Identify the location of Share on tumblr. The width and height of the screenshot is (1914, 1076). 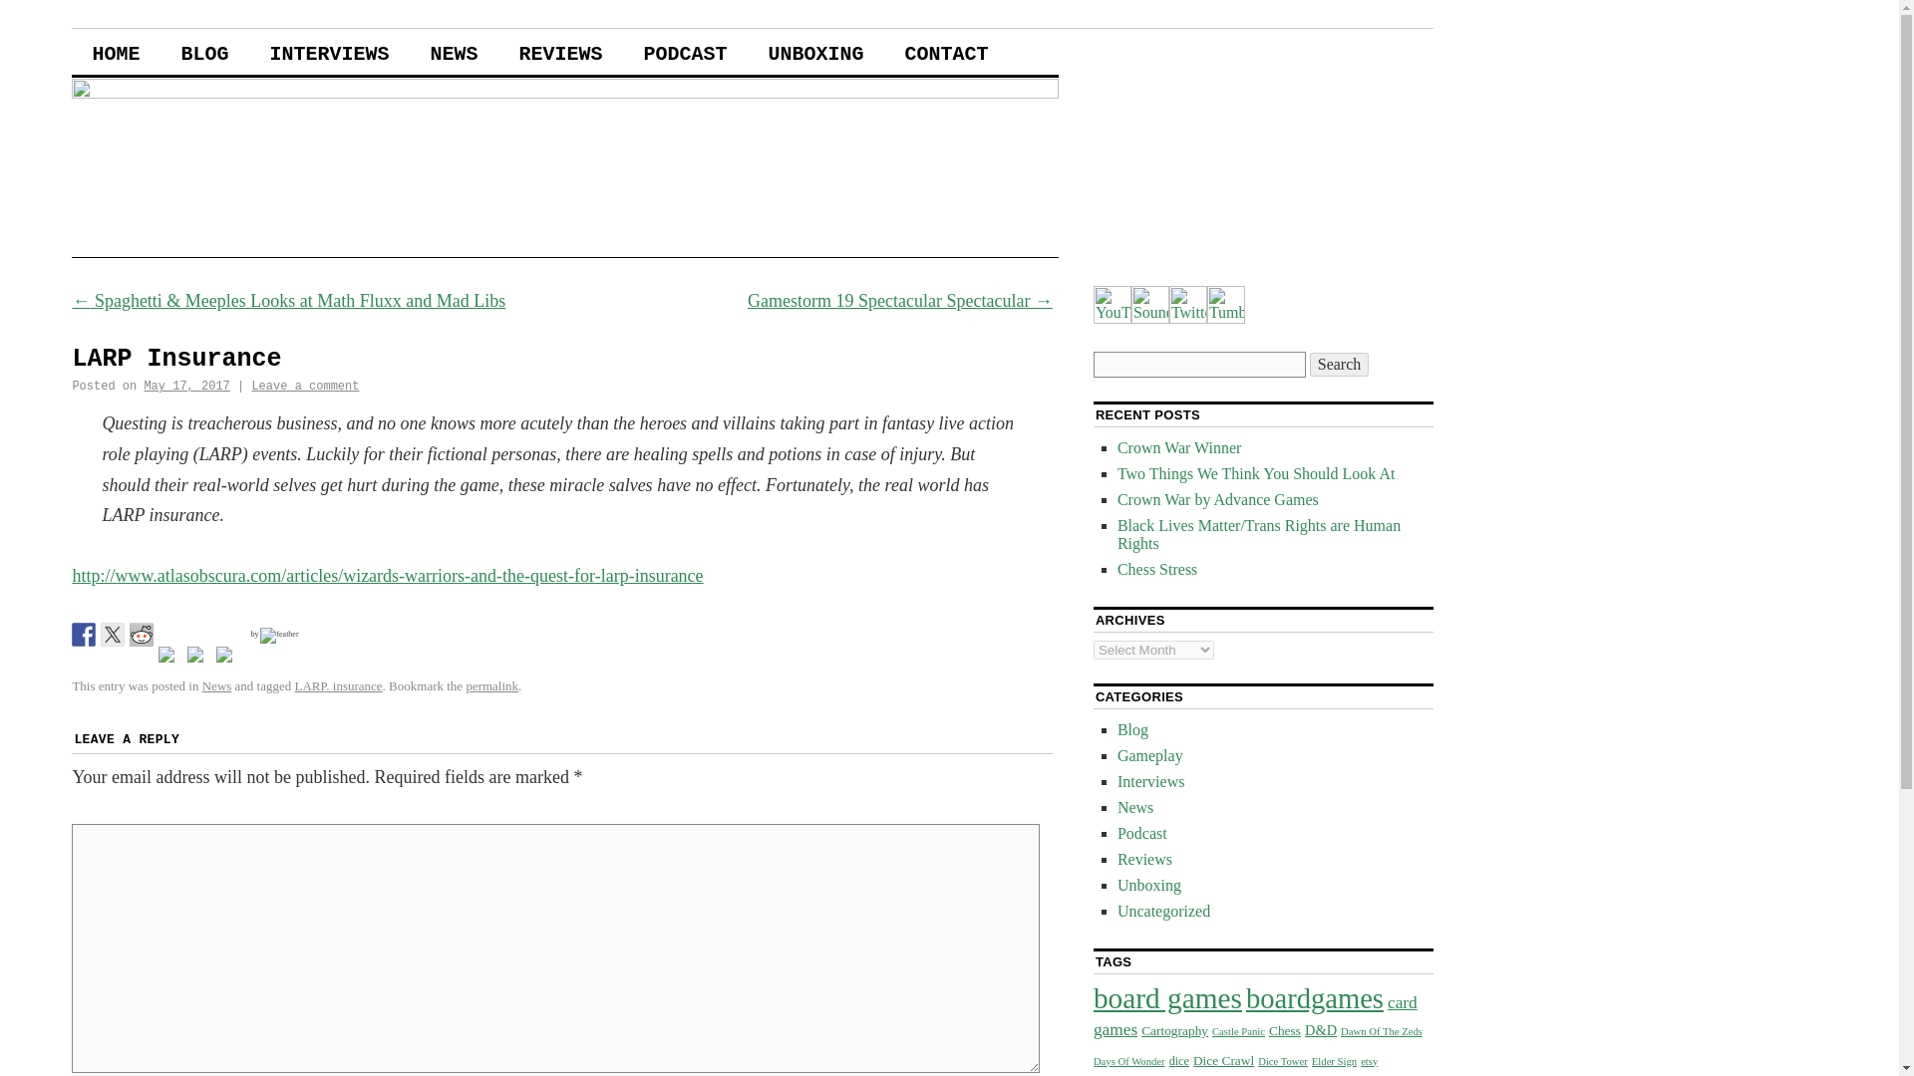
(199, 658).